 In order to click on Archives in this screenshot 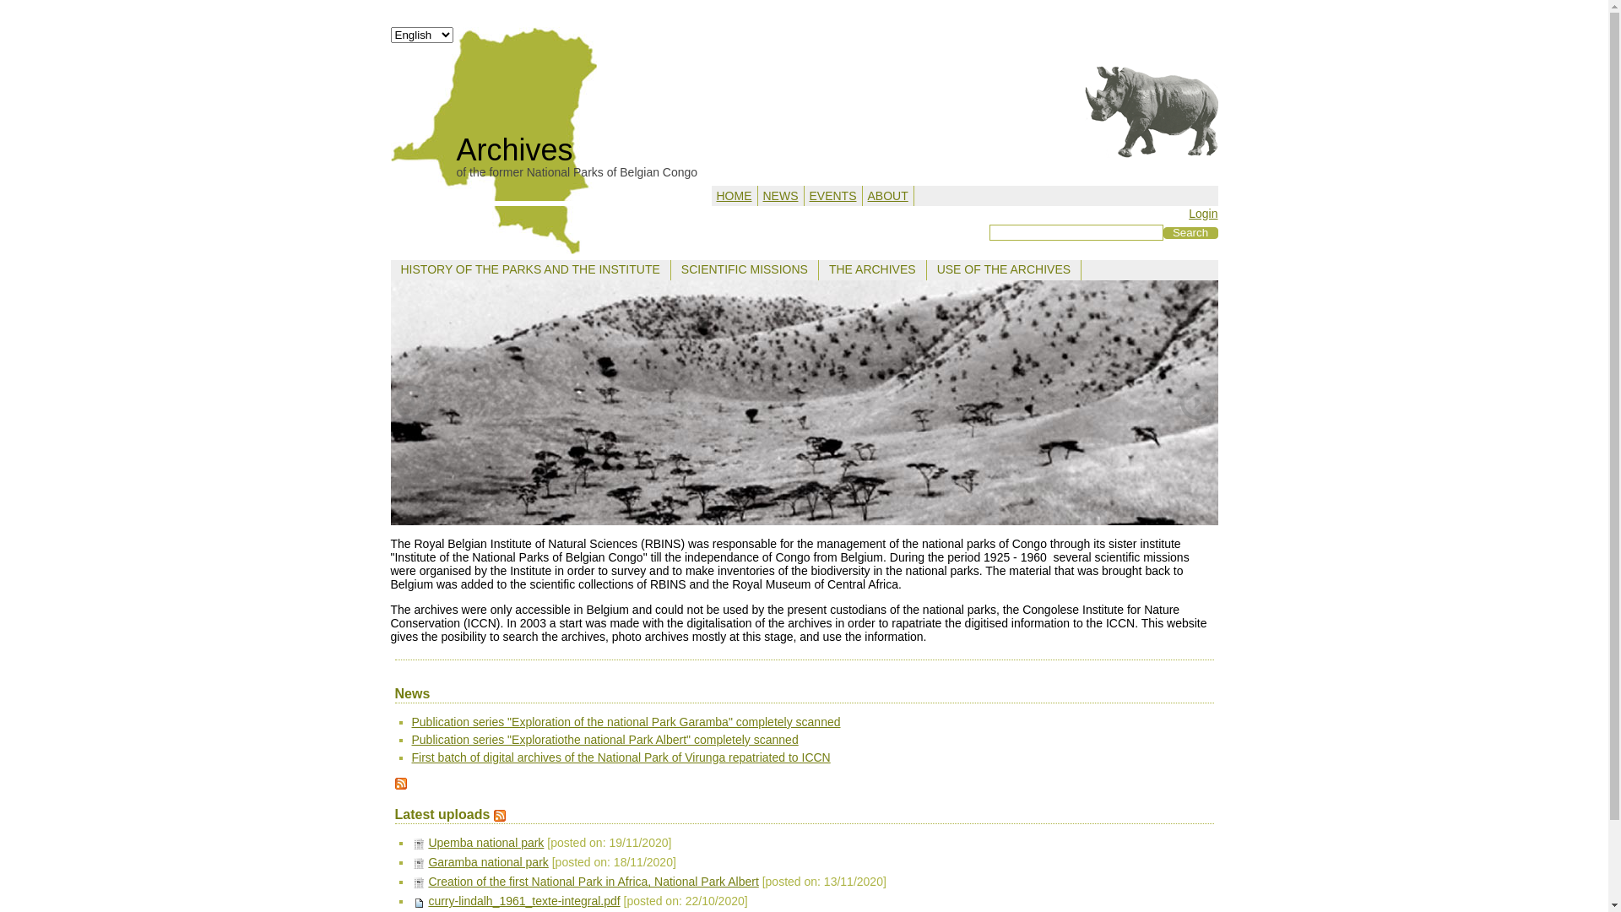, I will do `click(514, 150)`.